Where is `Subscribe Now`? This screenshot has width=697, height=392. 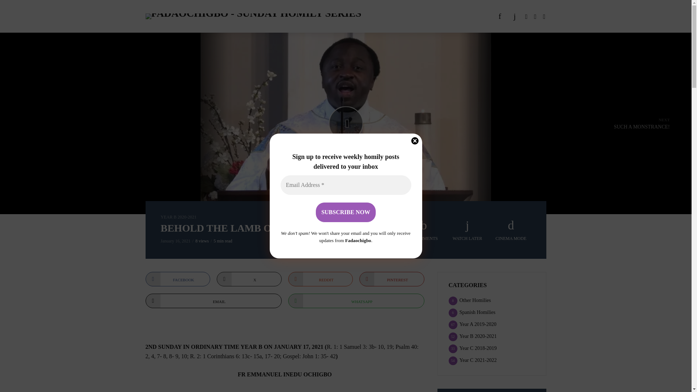 Subscribe Now is located at coordinates (346, 212).